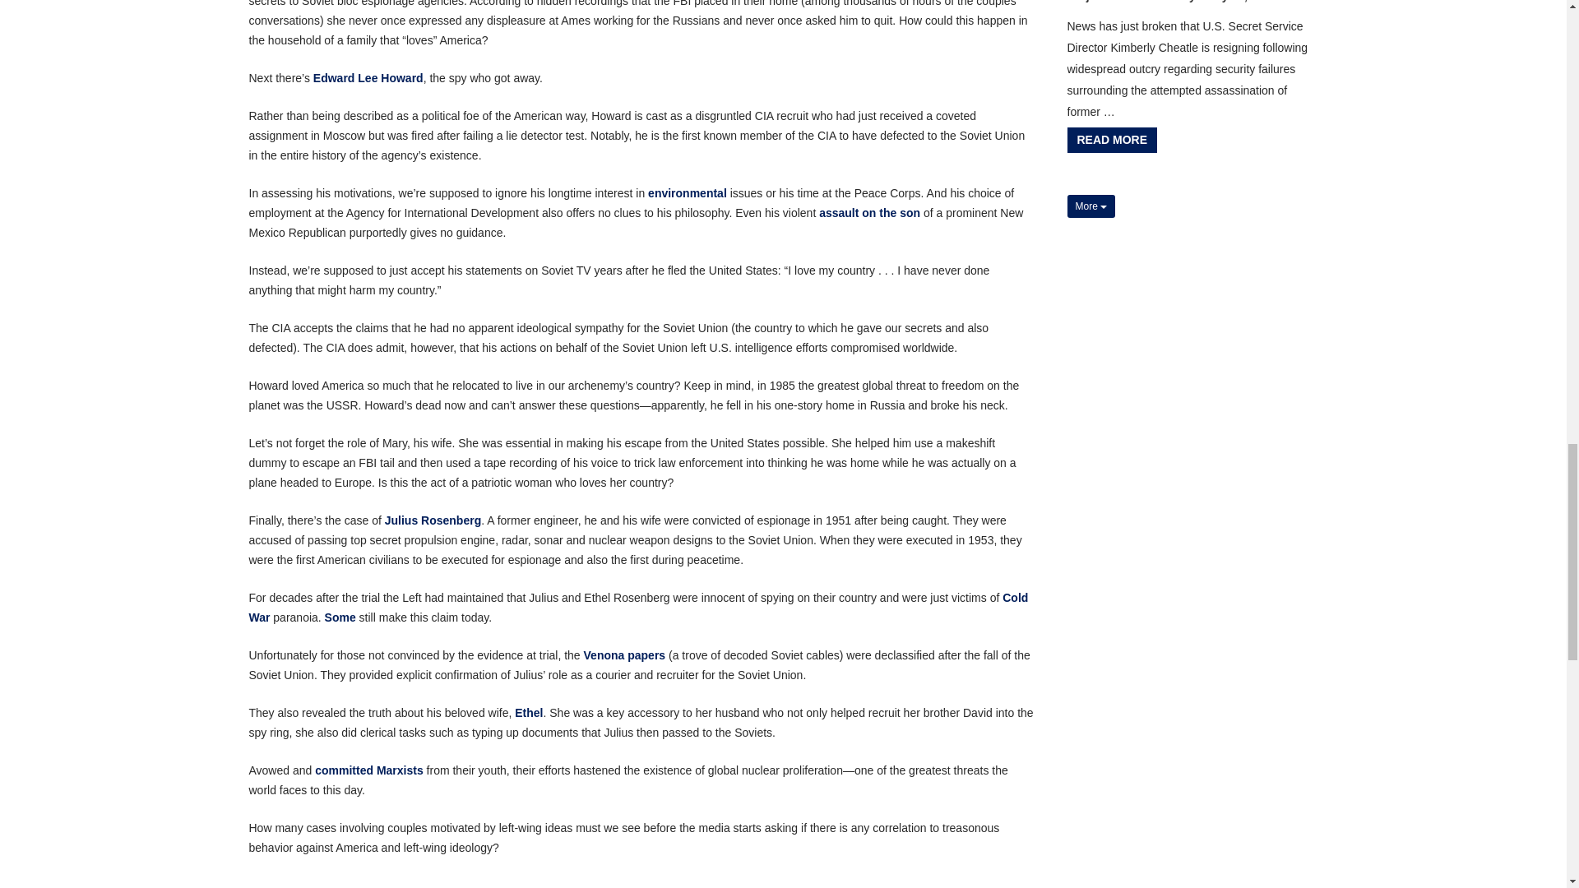  What do you see at coordinates (368, 77) in the screenshot?
I see `Edward Lee Howard` at bounding box center [368, 77].